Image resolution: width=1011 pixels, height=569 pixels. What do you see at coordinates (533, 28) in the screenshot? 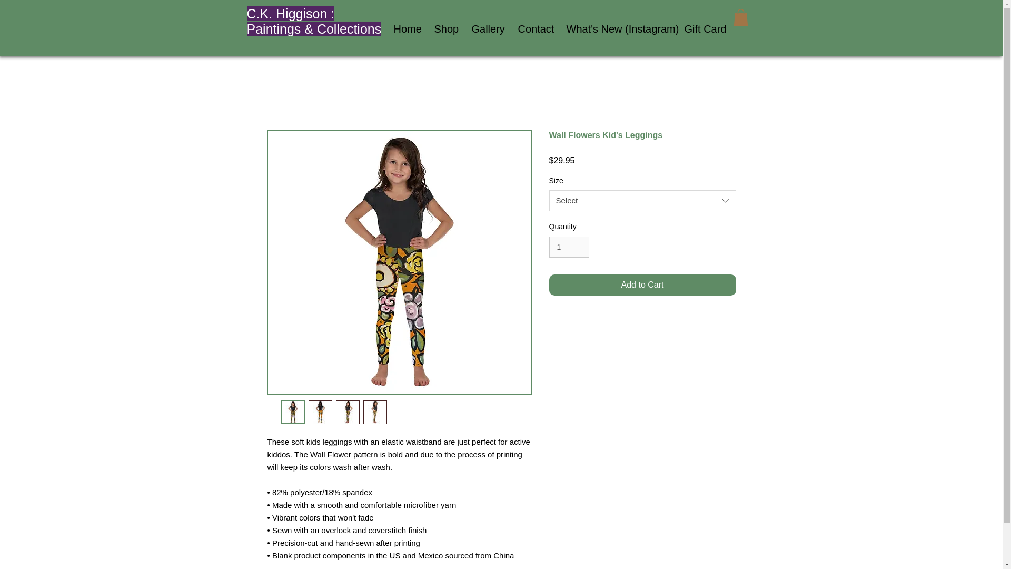
I see `Contact` at bounding box center [533, 28].